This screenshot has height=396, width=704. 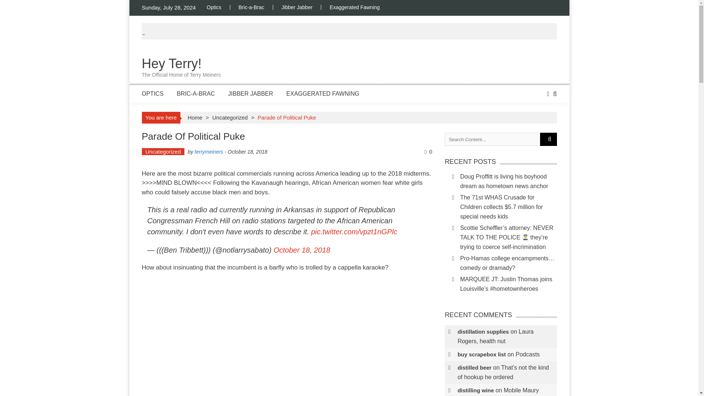 I want to click on Bric-a-Brac, so click(x=152, y=93).